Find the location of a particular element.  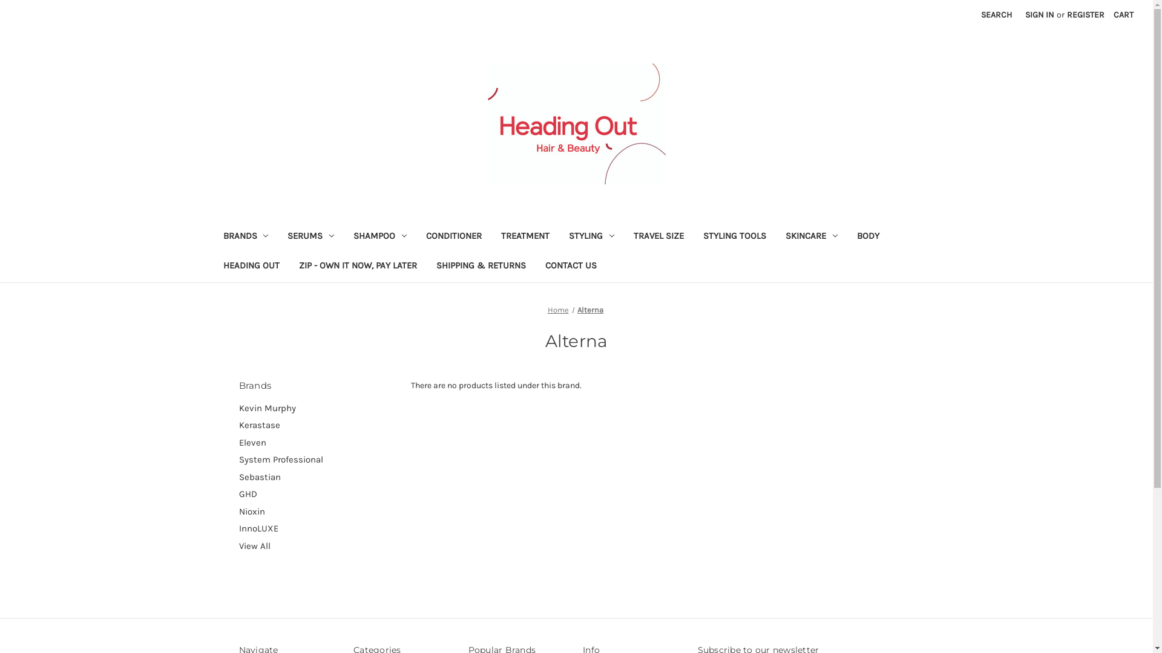

SHAMPOO is located at coordinates (380, 237).